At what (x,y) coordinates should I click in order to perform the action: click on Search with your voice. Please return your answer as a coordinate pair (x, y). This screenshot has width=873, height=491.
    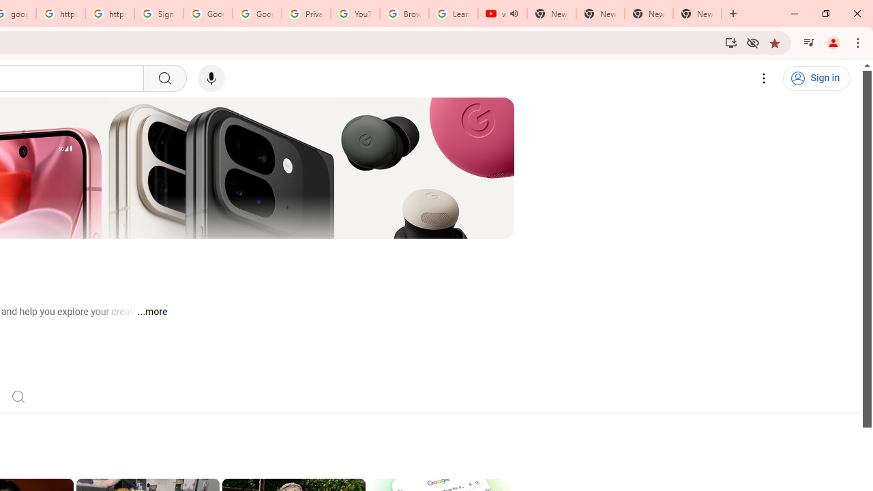
    Looking at the image, I should click on (211, 78).